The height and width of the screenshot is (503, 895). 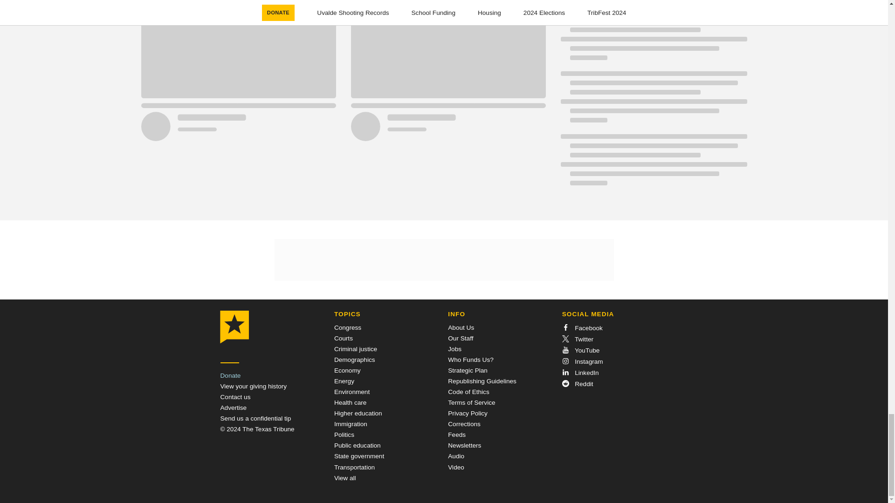 I want to click on Code of Ethics, so click(x=468, y=391).